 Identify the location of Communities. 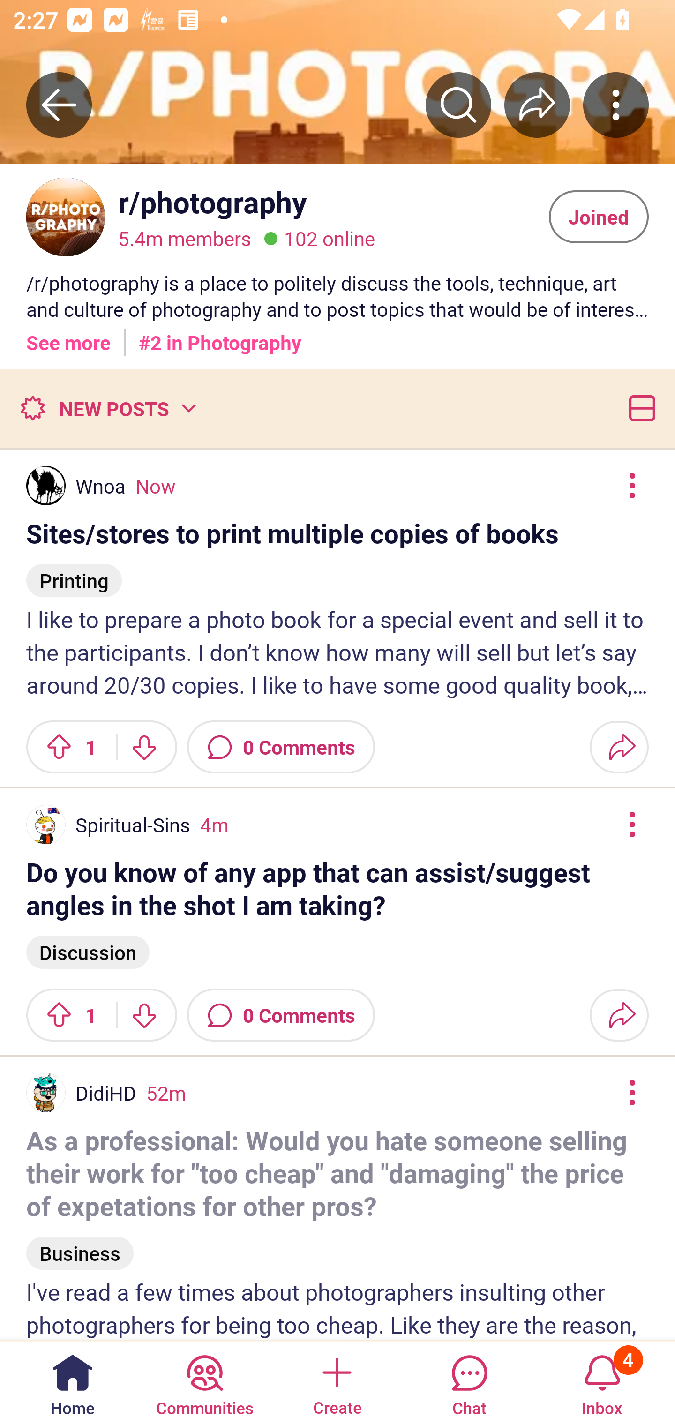
(204, 1382).